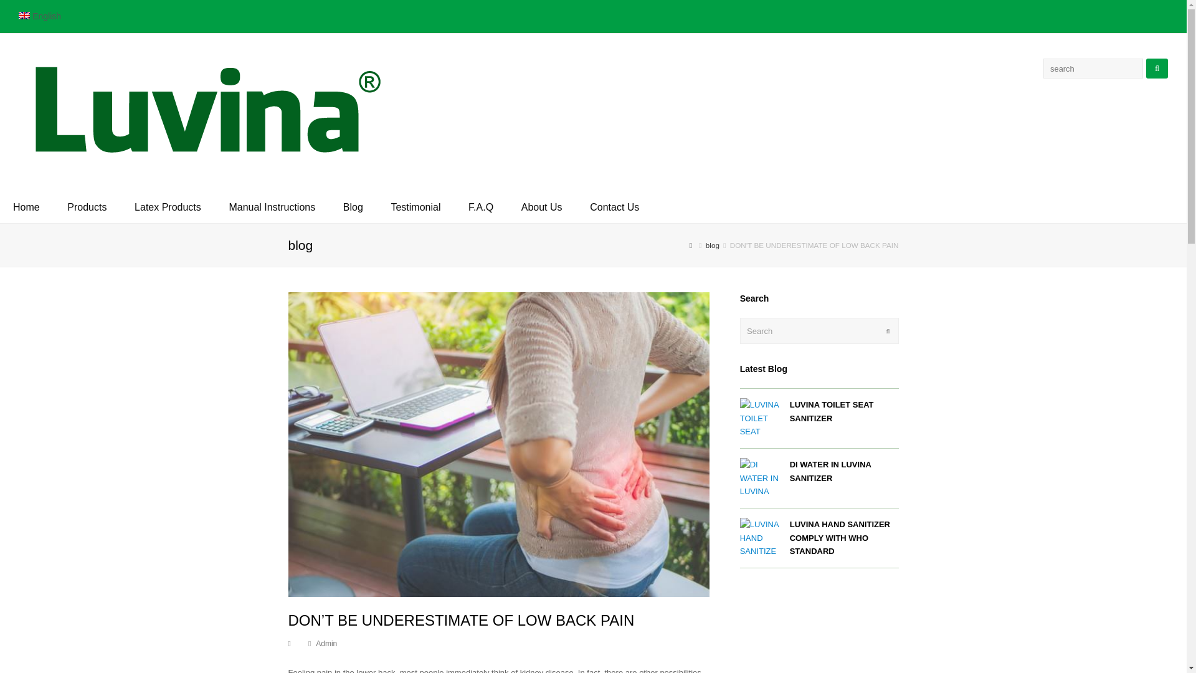 The image size is (1196, 673). Describe the element at coordinates (26, 207) in the screenshot. I see `Home` at that location.